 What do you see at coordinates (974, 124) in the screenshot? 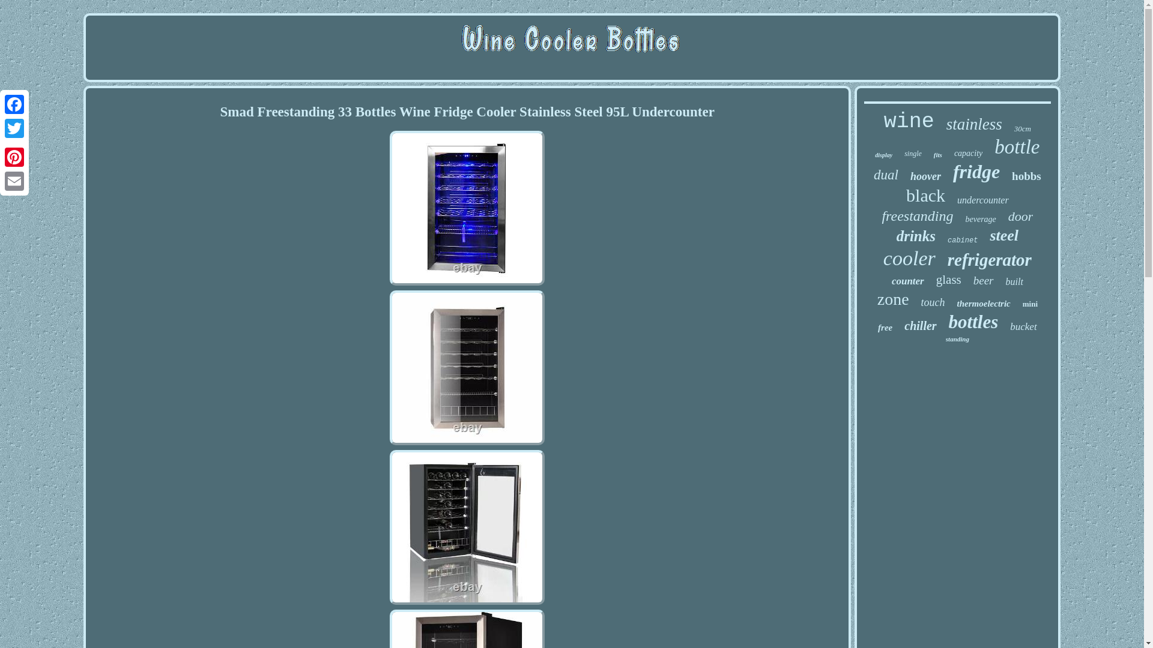
I see `stainless` at bounding box center [974, 124].